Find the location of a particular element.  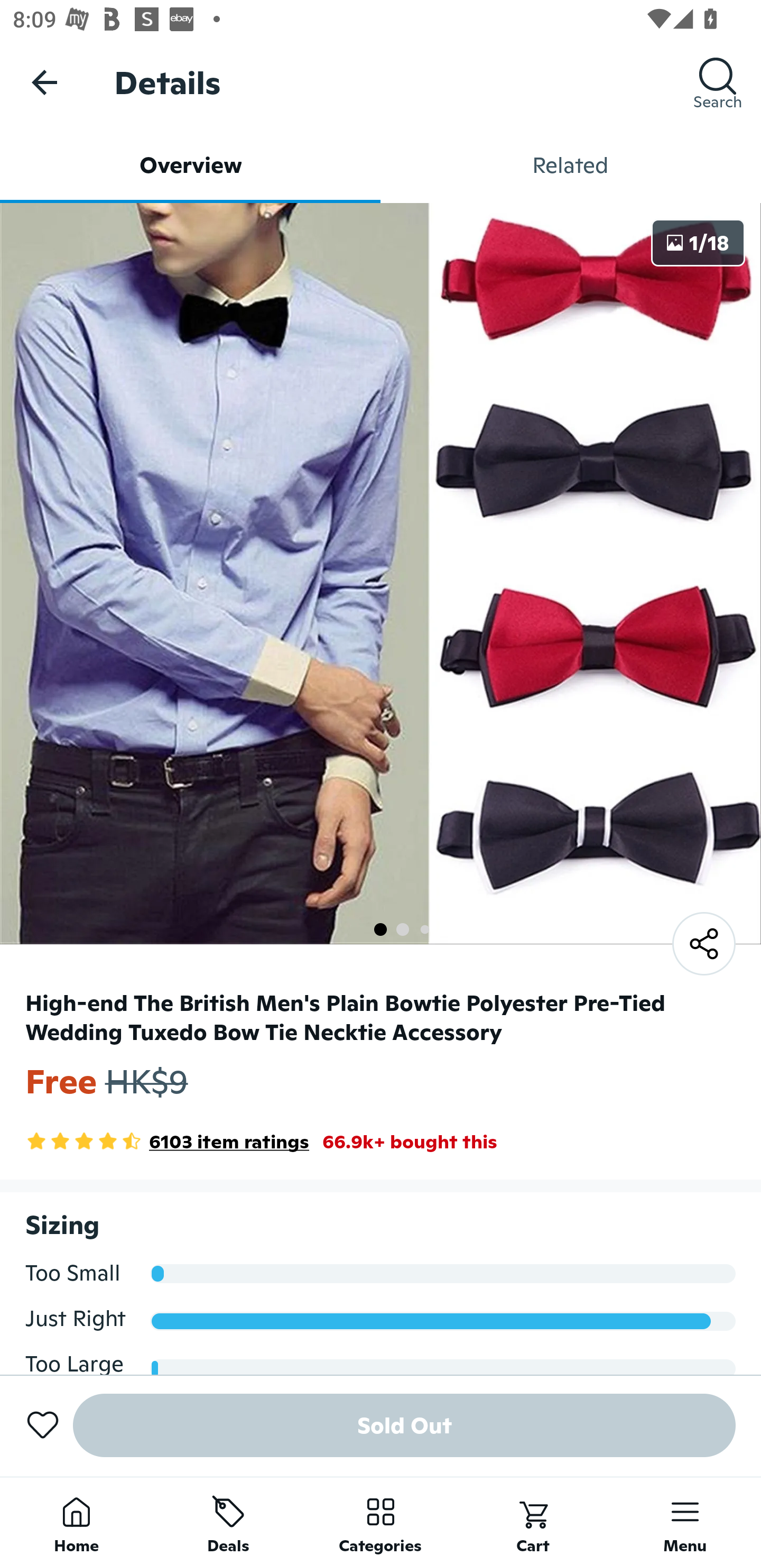

Categories is located at coordinates (380, 1521).